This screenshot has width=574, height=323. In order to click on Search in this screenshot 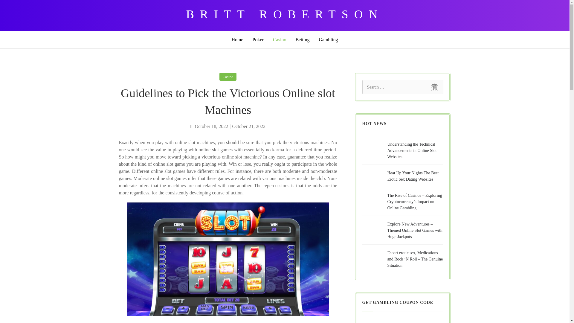, I will do `click(434, 87)`.